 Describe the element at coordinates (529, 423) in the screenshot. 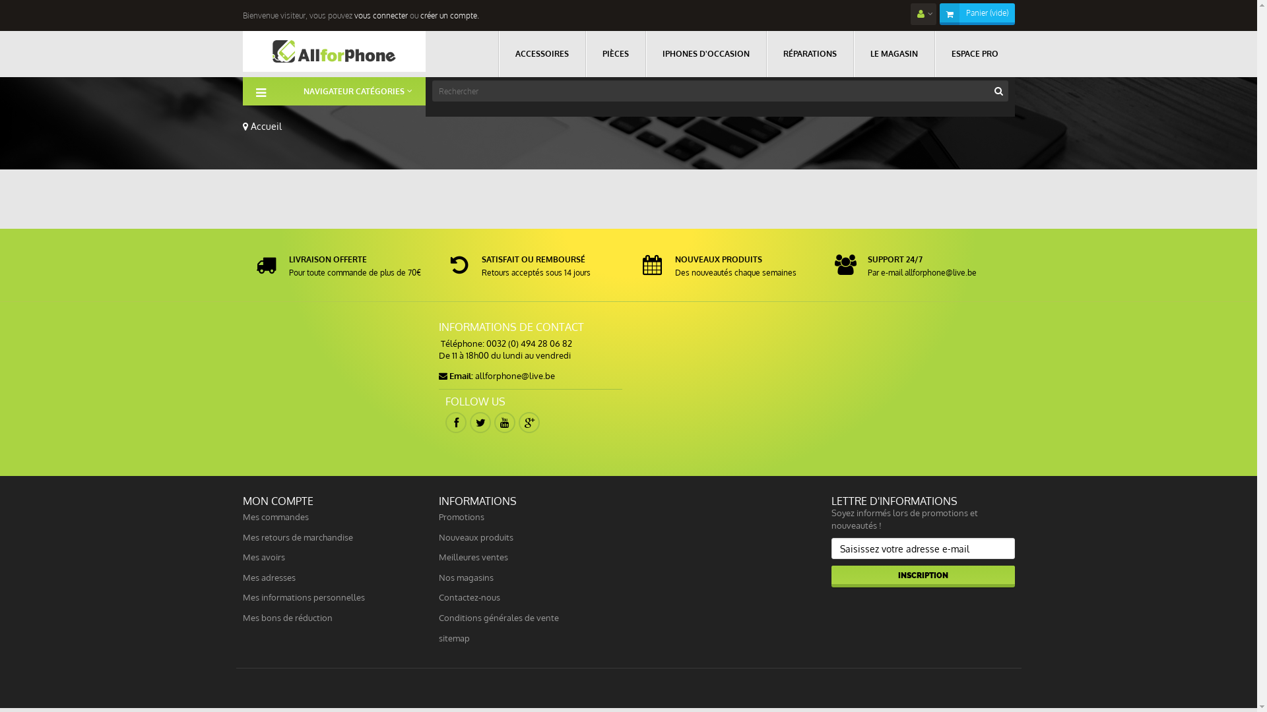

I see `Google Plus` at that location.